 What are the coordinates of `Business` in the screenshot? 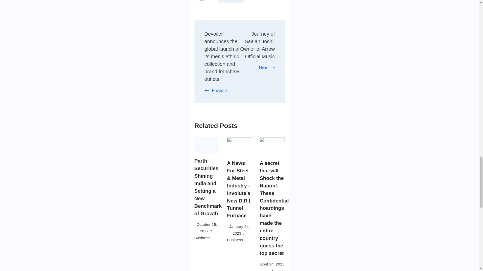 It's located at (202, 237).